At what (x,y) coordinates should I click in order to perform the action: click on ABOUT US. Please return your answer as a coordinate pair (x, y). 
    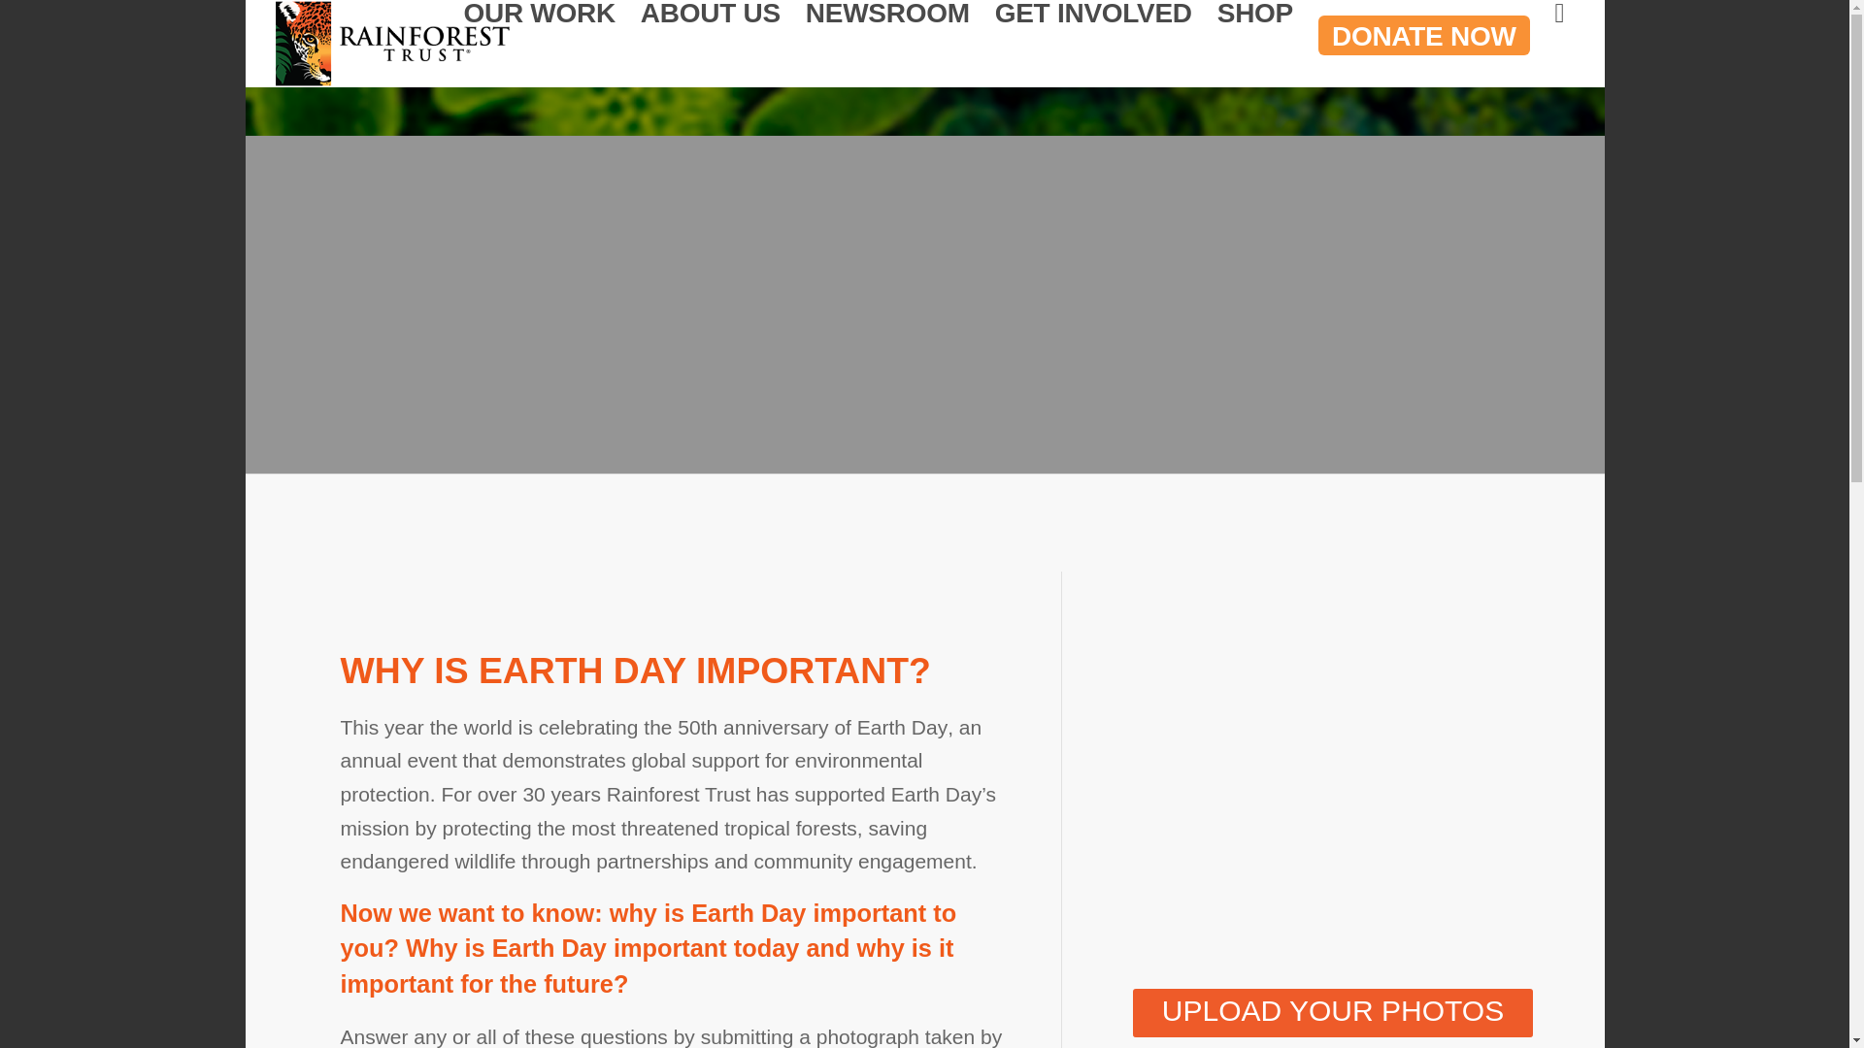
    Looking at the image, I should click on (711, 43).